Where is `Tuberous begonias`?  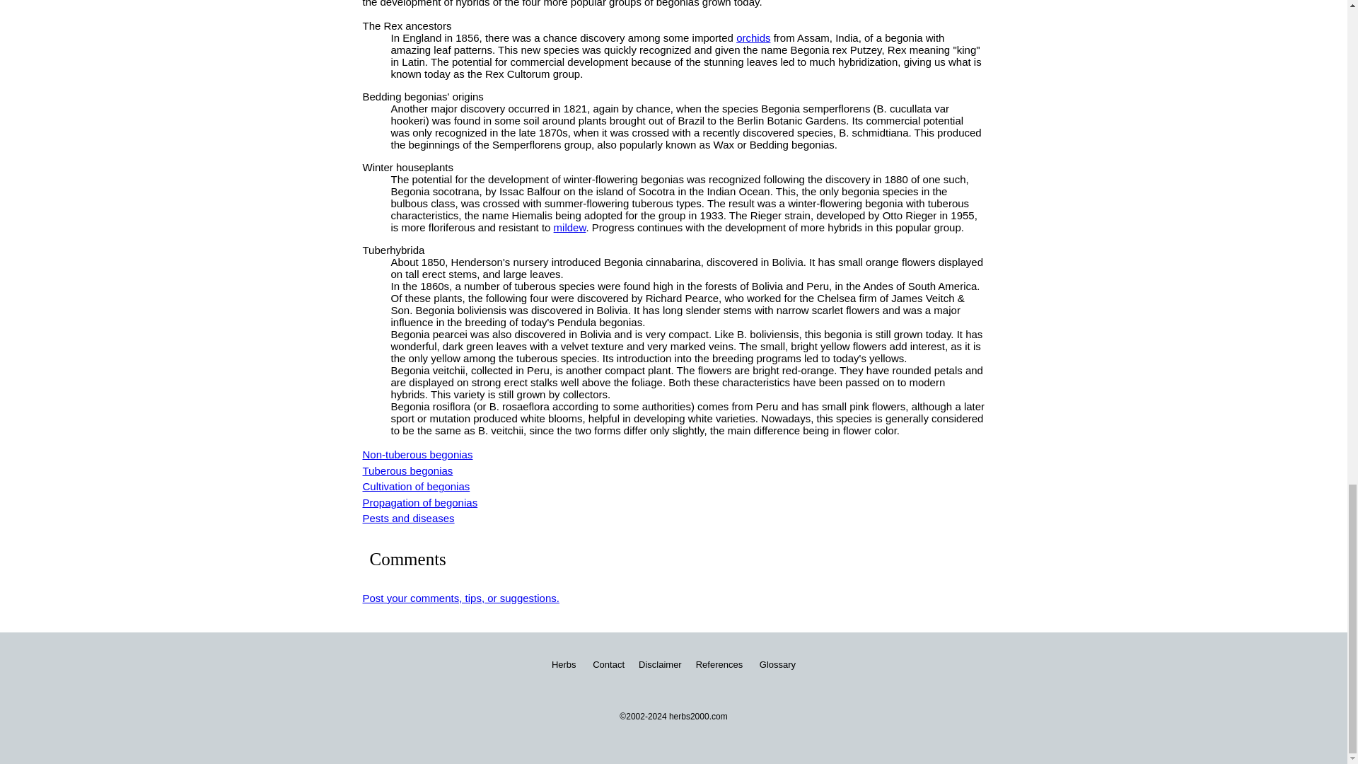 Tuberous begonias is located at coordinates (407, 470).